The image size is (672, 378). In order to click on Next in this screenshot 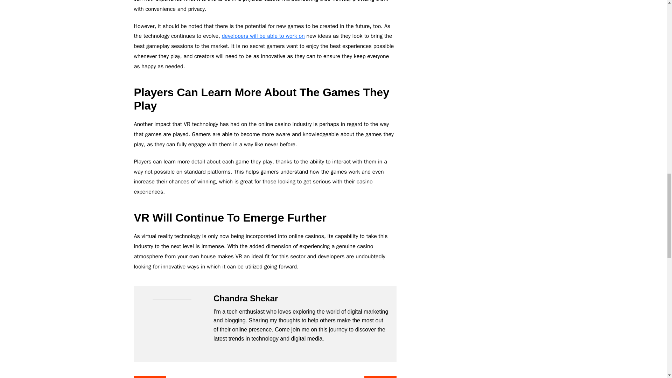, I will do `click(380, 377)`.